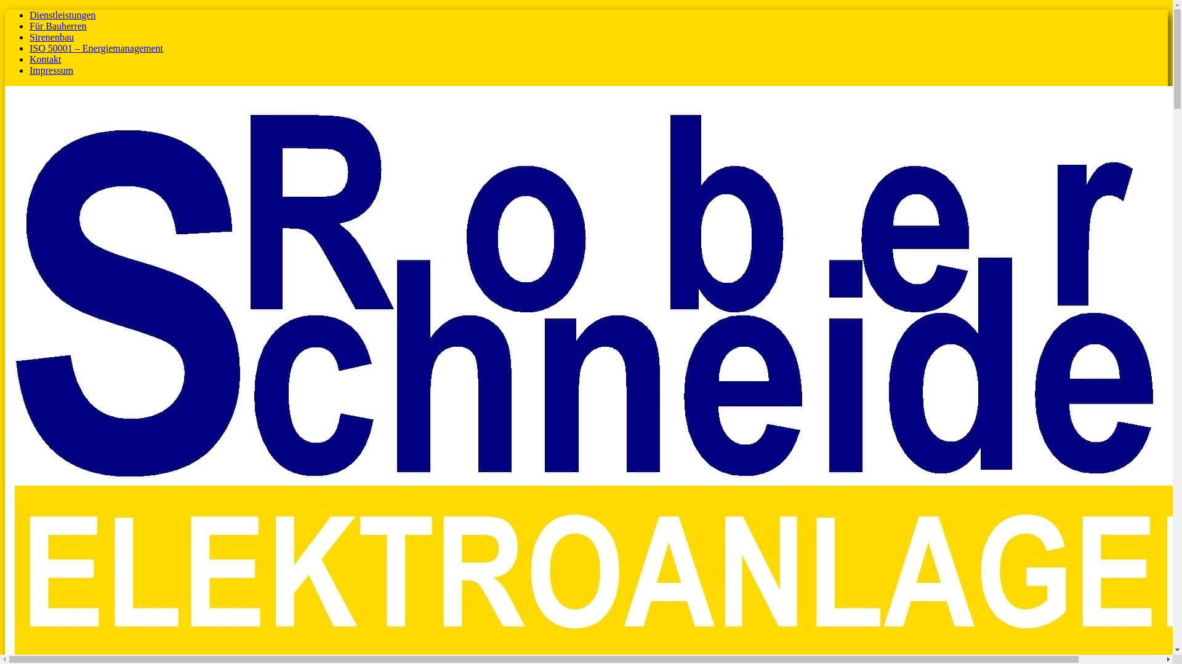 This screenshot has height=664, width=1182. I want to click on Impressum, so click(52, 70).